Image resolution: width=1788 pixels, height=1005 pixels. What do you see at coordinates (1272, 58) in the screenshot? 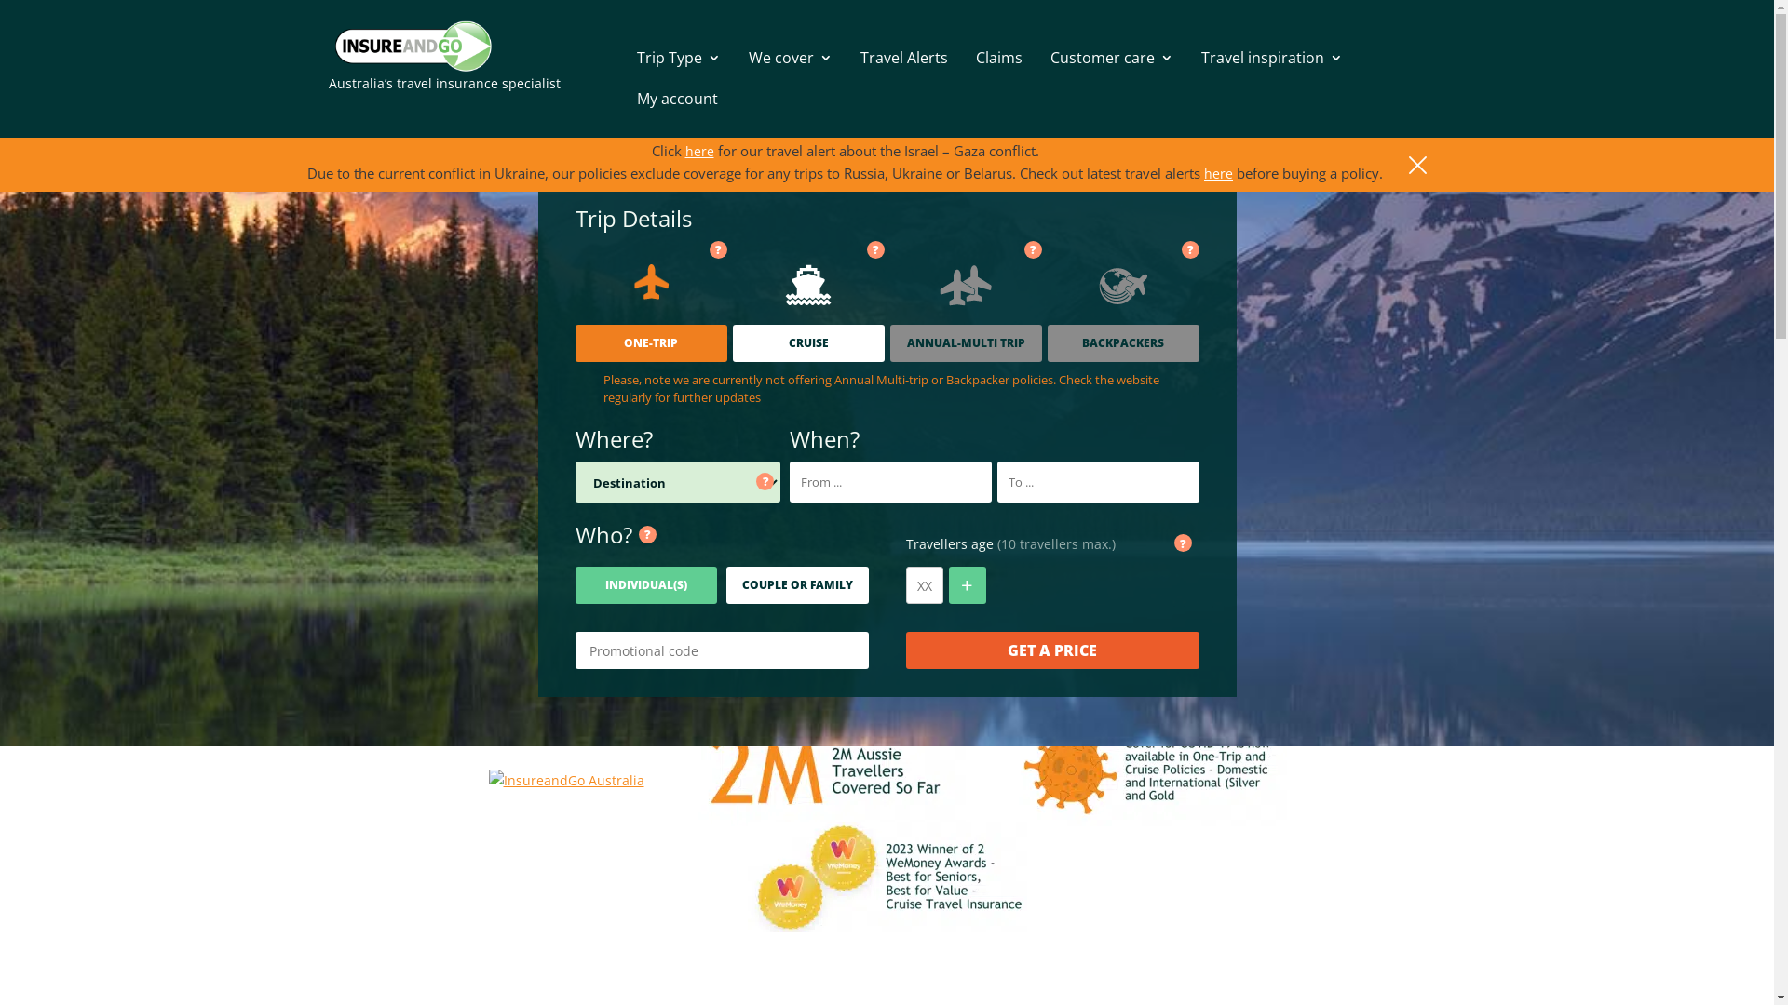
I see `Travel inspiration` at bounding box center [1272, 58].